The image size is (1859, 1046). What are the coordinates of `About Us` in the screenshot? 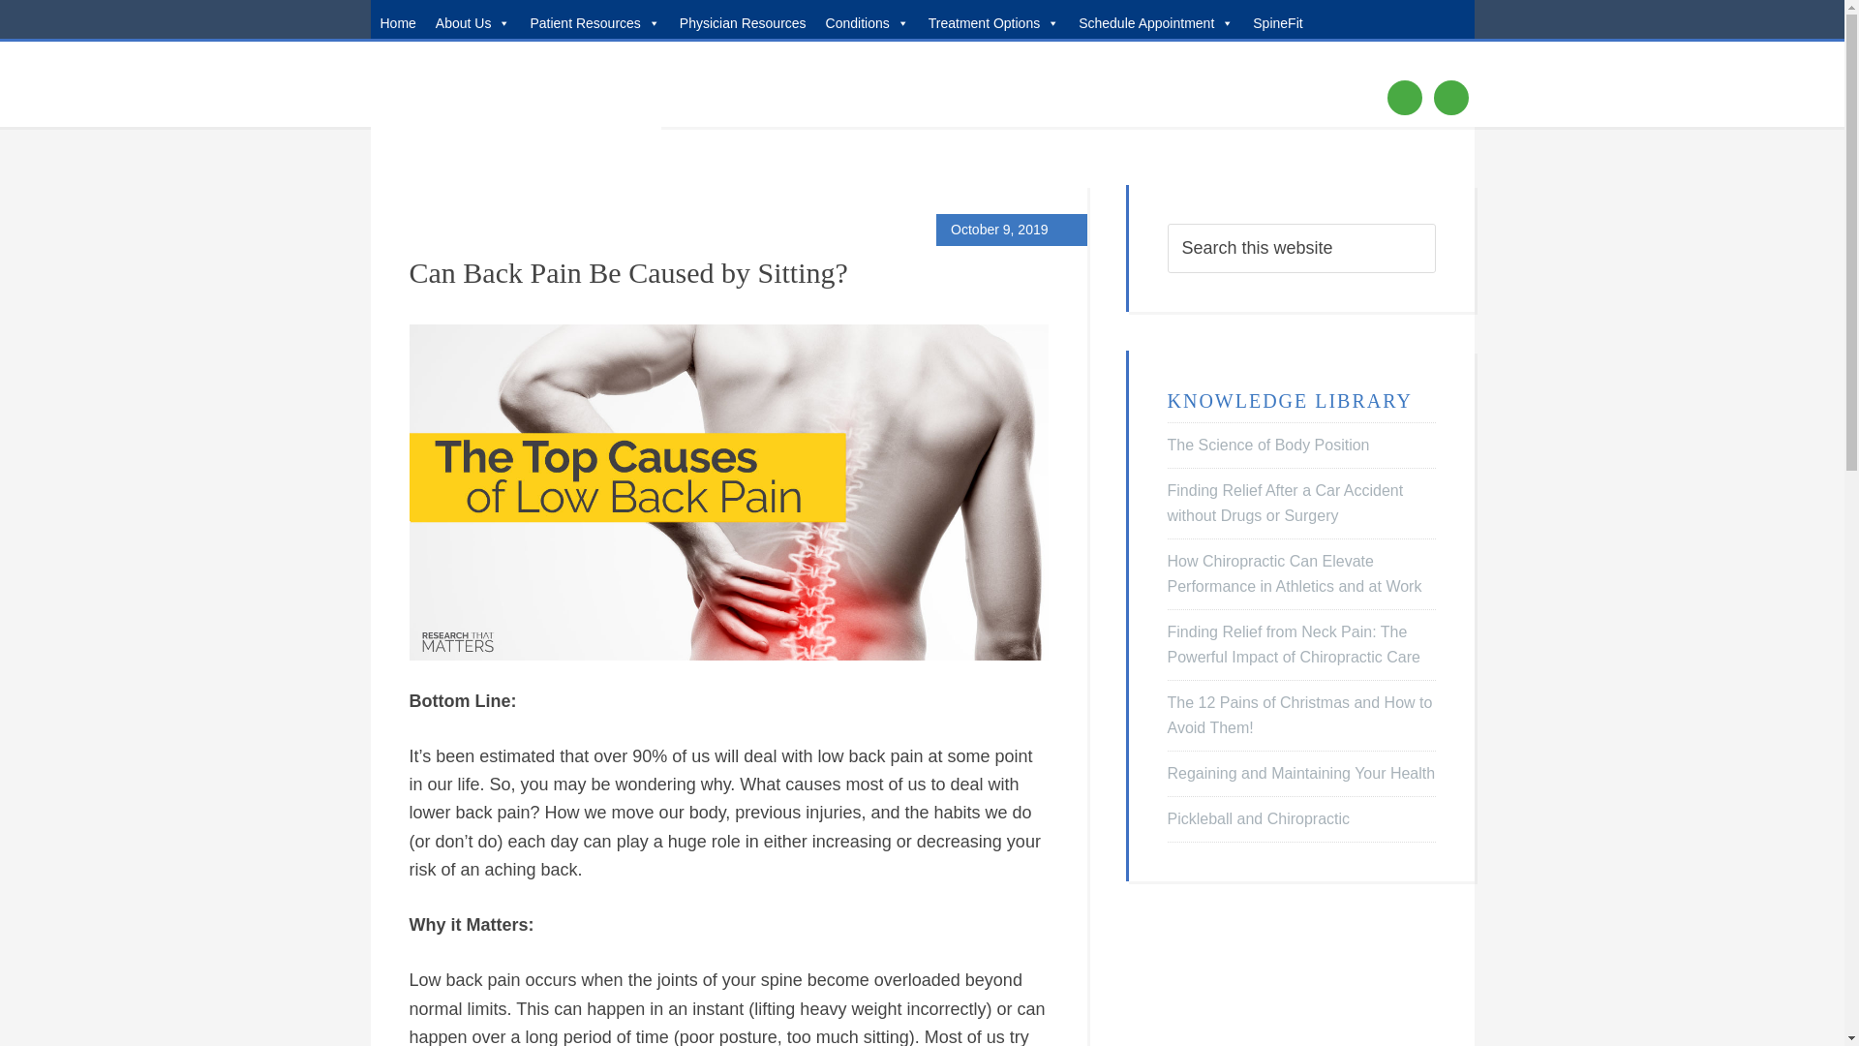 It's located at (472, 19).